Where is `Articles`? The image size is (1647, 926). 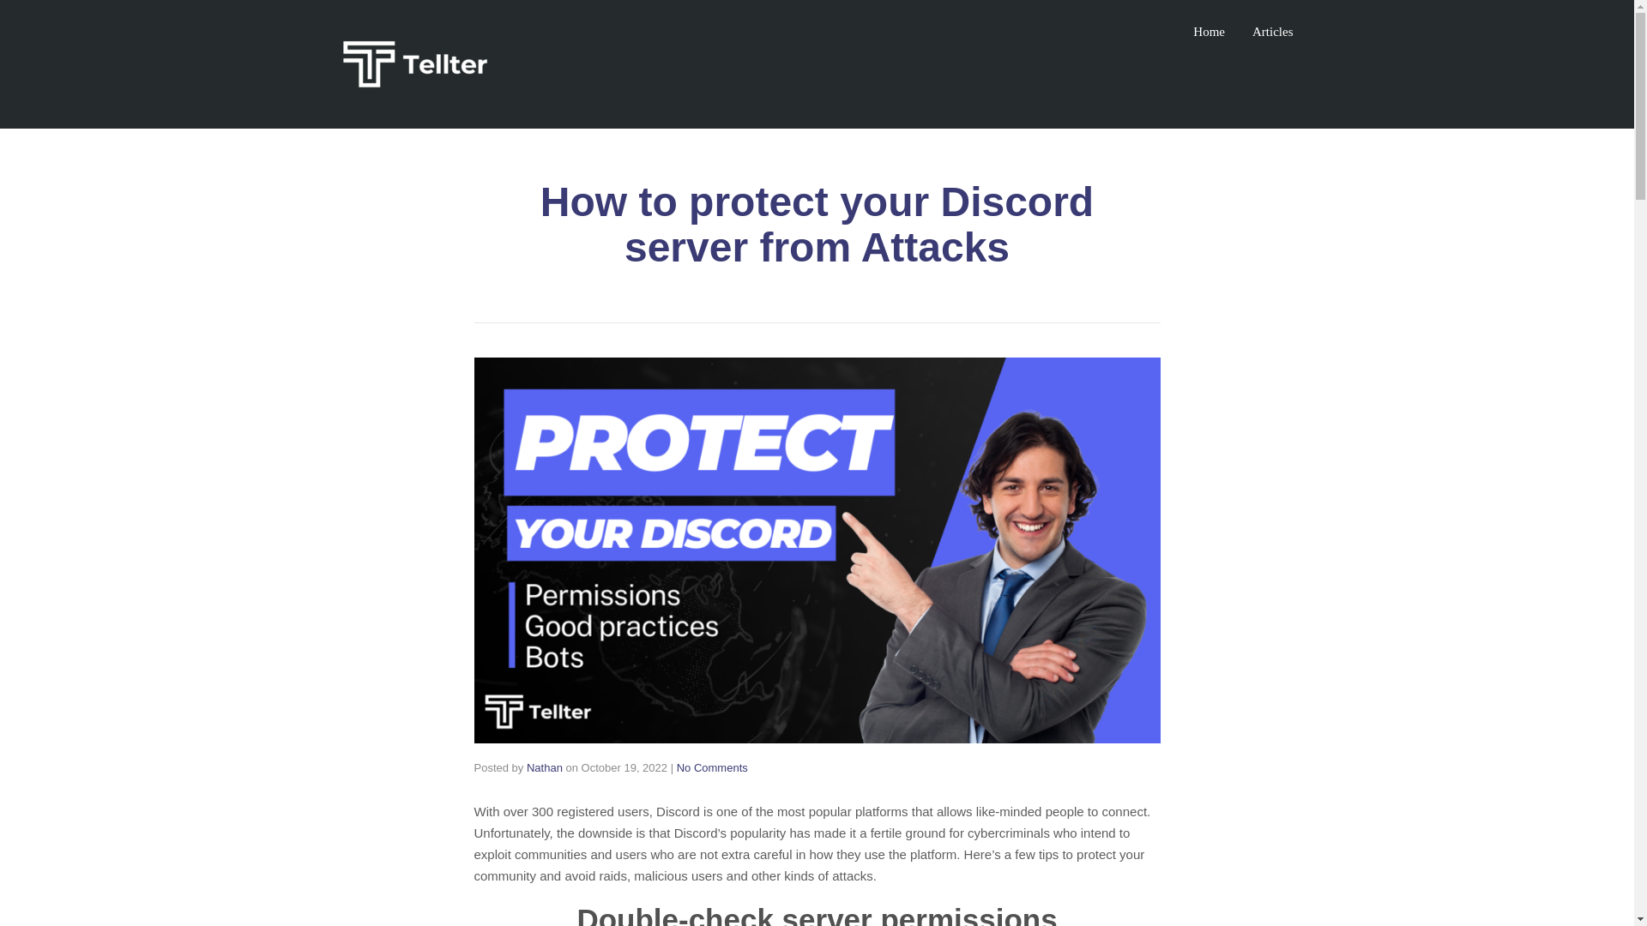 Articles is located at coordinates (1272, 31).